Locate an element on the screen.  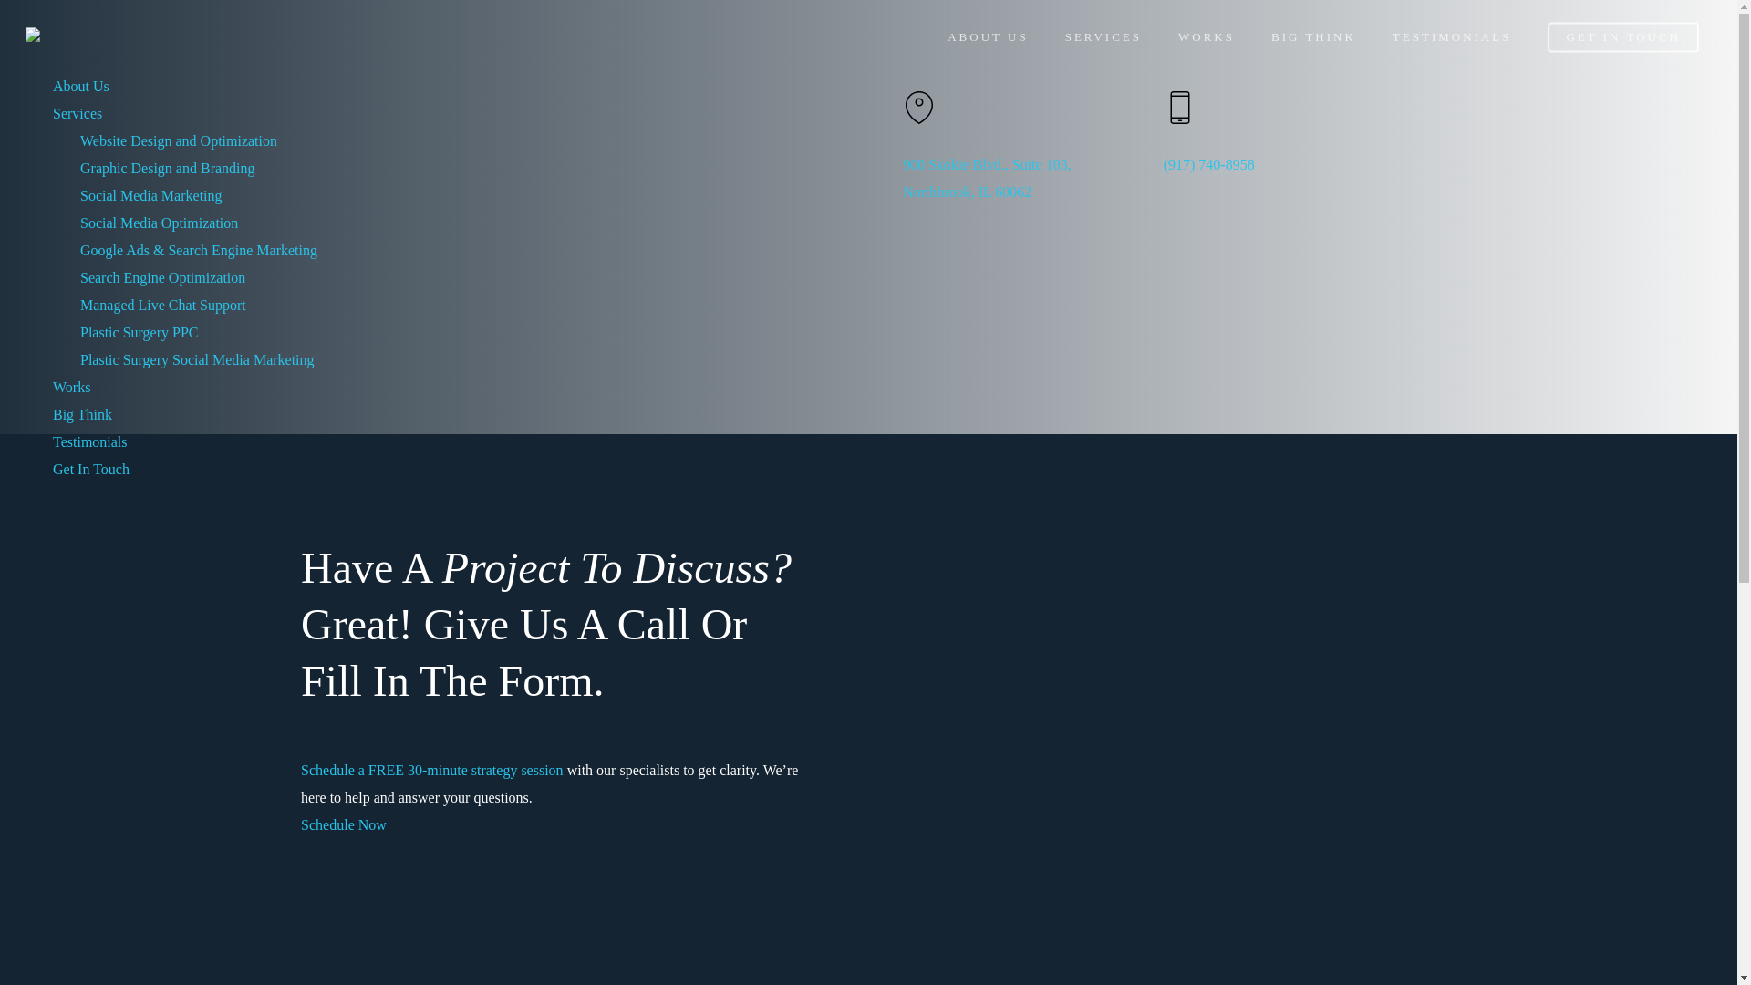
Plastic Surgery PPC is located at coordinates (140, 332).